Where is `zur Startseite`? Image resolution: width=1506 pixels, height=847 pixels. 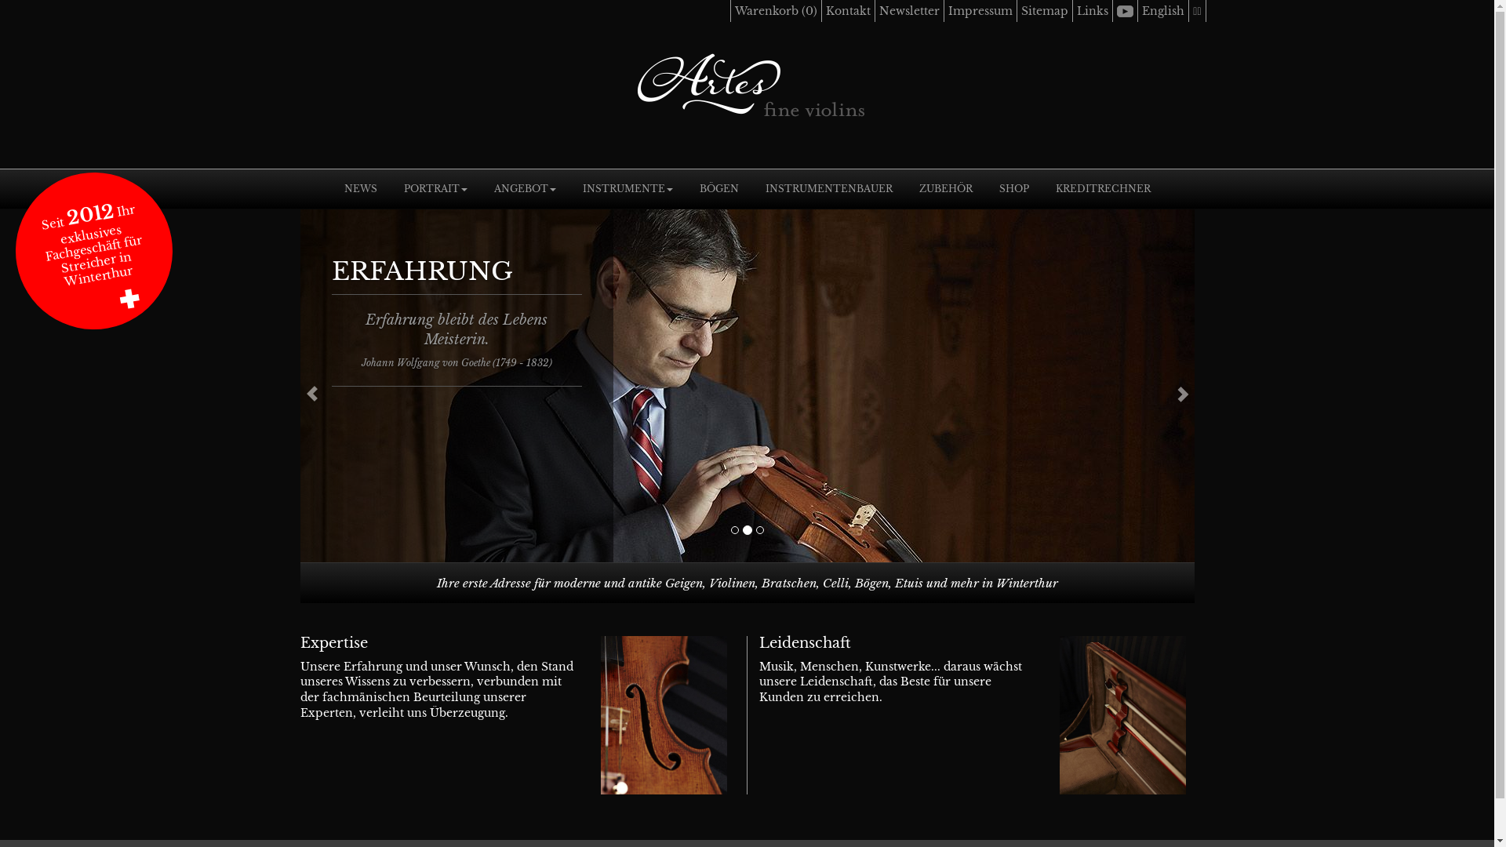 zur Startseite is located at coordinates (748, 83).